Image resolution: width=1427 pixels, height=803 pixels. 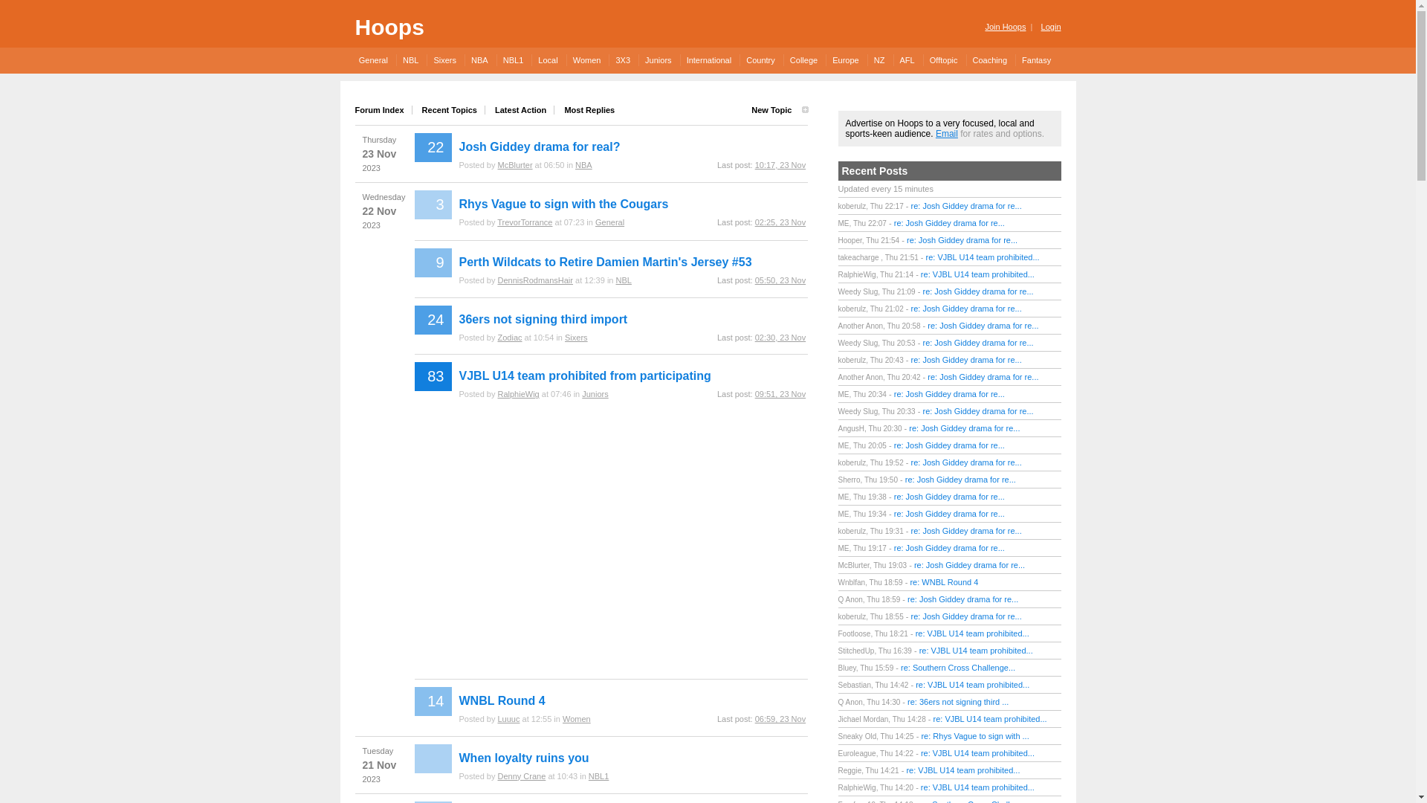 I want to click on re: Josh Giddey drama for re..., so click(x=966, y=360).